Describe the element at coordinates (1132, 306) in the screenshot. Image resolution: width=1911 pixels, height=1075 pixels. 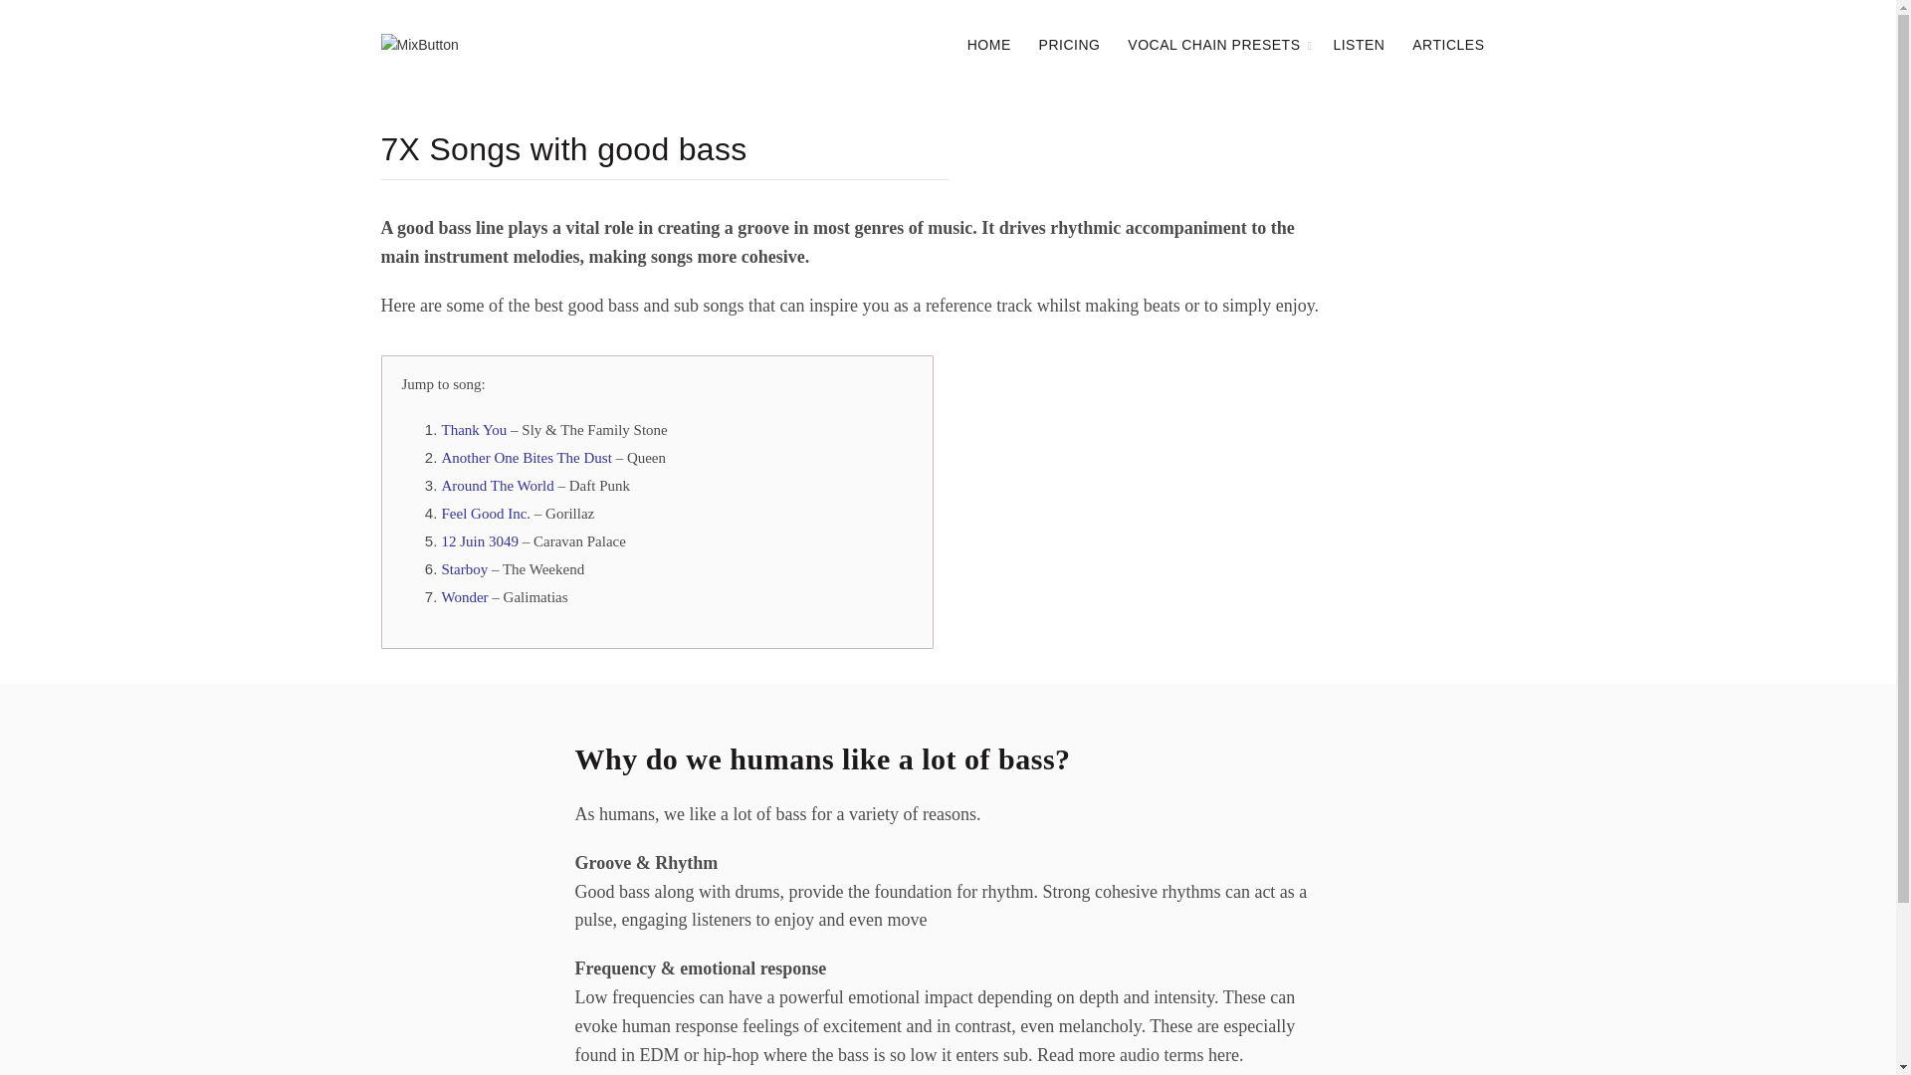
I see `making beats` at that location.